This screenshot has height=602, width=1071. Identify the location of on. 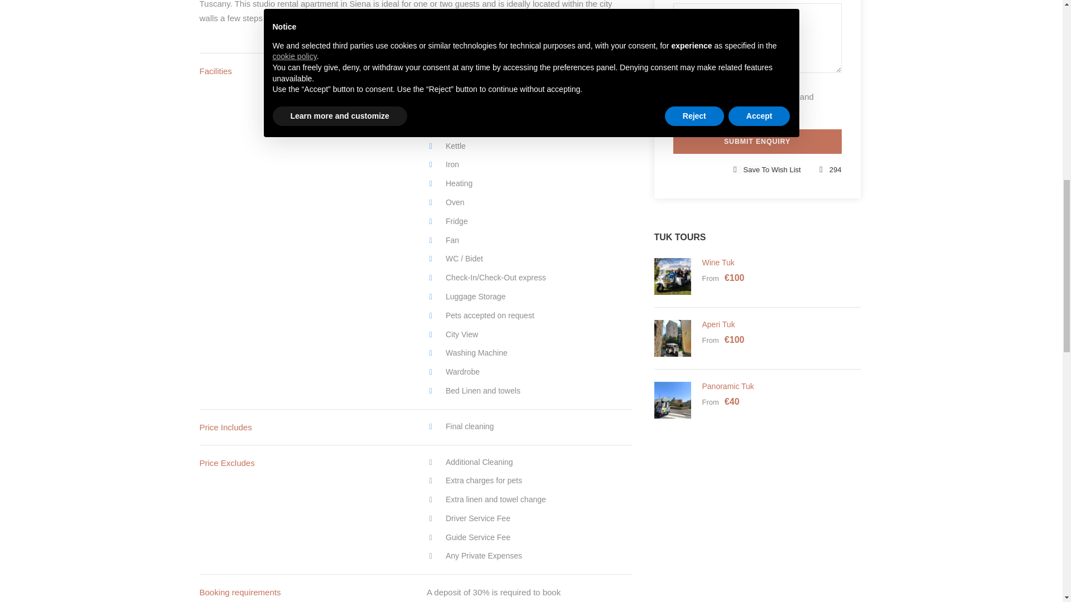
(678, 97).